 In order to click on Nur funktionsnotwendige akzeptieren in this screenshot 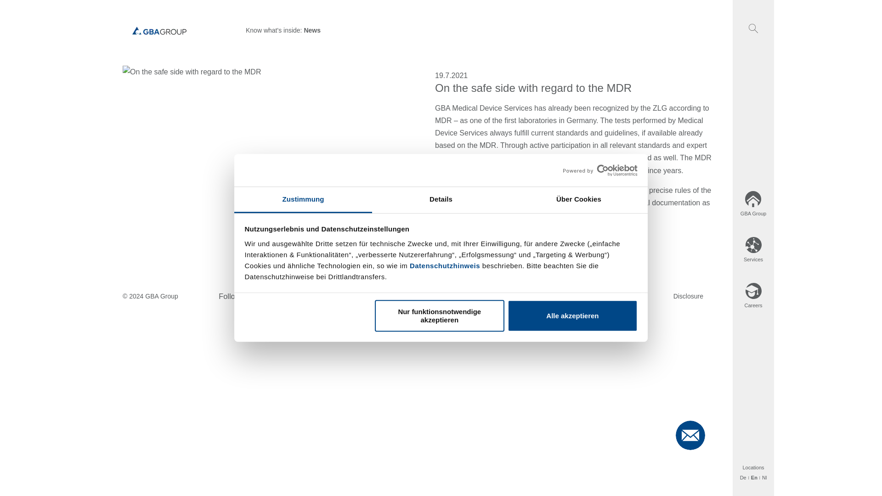, I will do `click(440, 316)`.